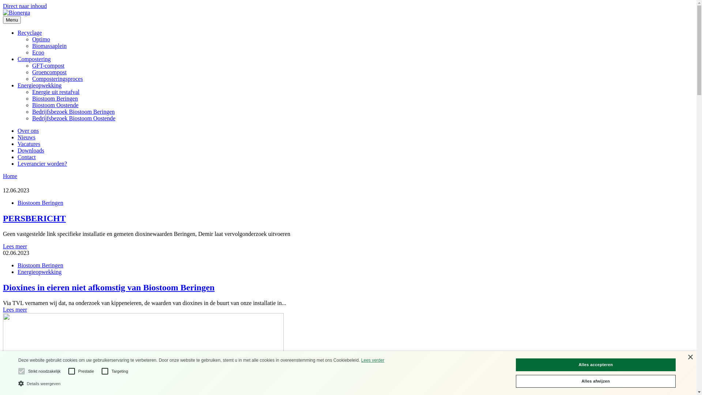 The width and height of the screenshot is (702, 395). I want to click on Compostering, so click(34, 59).